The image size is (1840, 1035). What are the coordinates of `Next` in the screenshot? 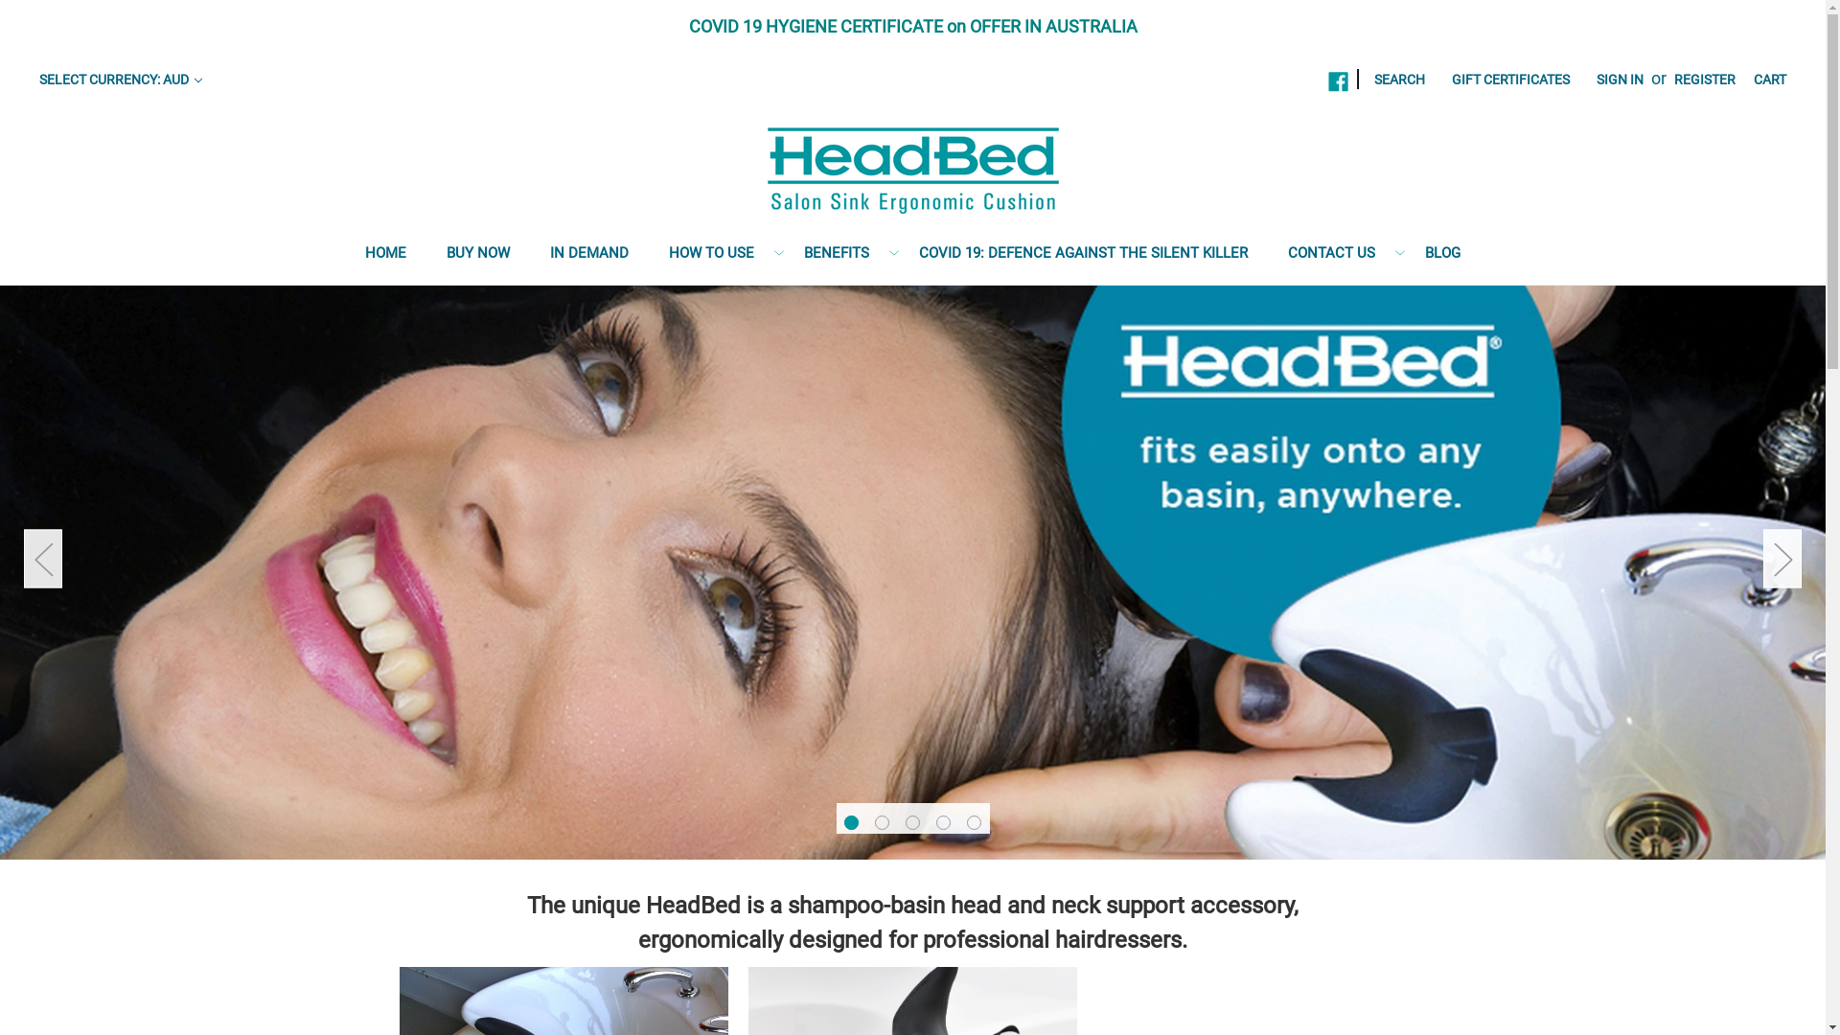 It's located at (1782, 558).